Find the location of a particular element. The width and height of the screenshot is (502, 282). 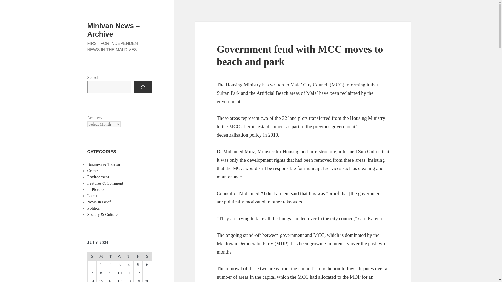

Wednesday is located at coordinates (119, 256).